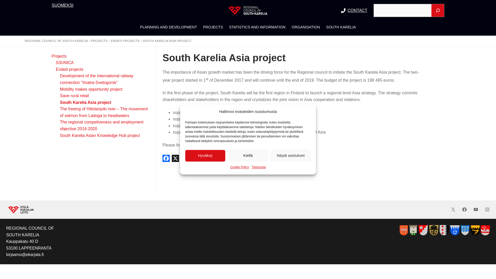 The height and width of the screenshot is (279, 496). Describe the element at coordinates (239, 167) in the screenshot. I see `Cookie Policy` at that location.